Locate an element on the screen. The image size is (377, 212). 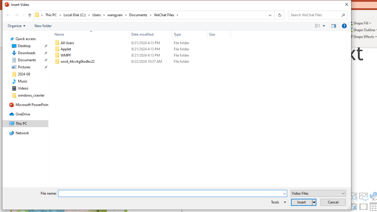
Class: UIImage is located at coordinates (57, 62).